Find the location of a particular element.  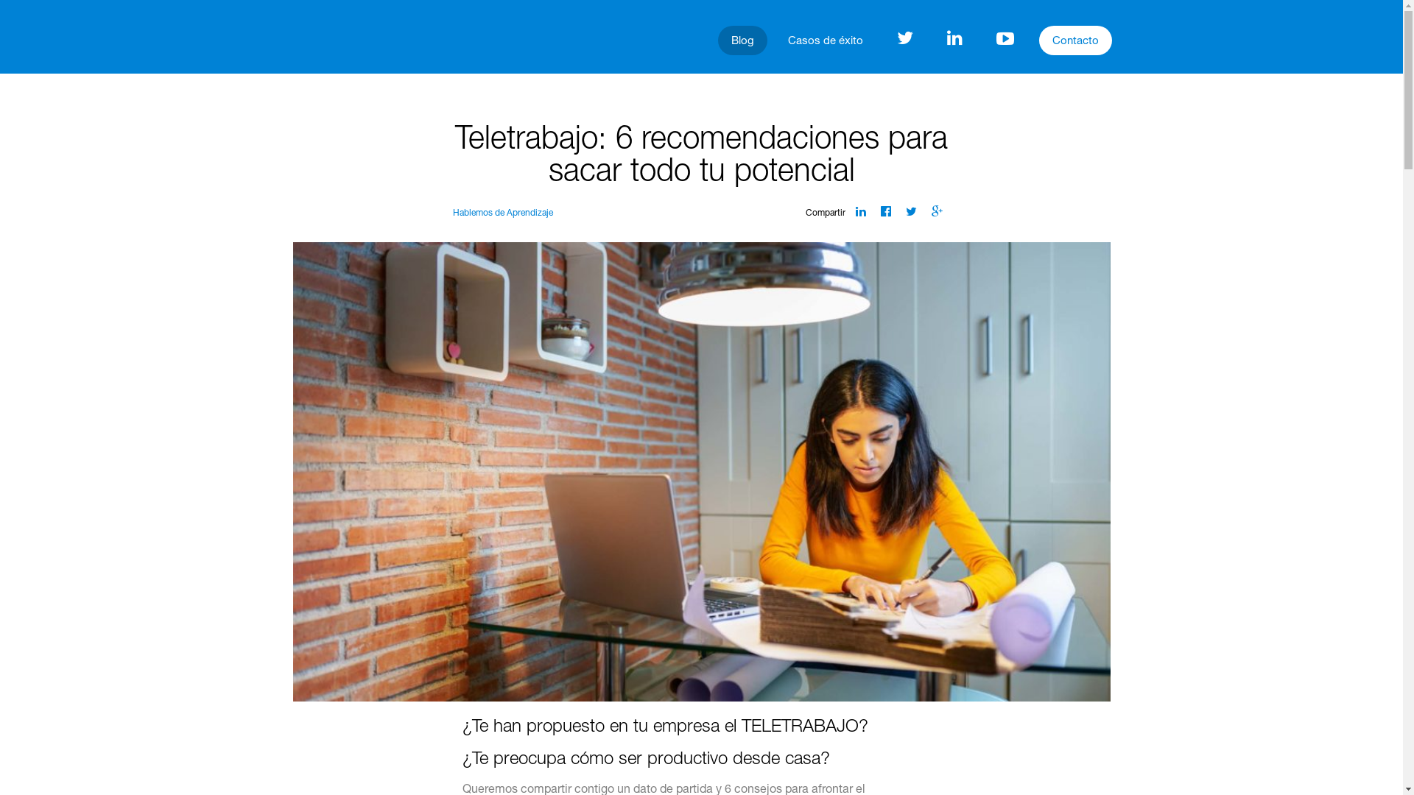

Contacto is located at coordinates (1075, 40).